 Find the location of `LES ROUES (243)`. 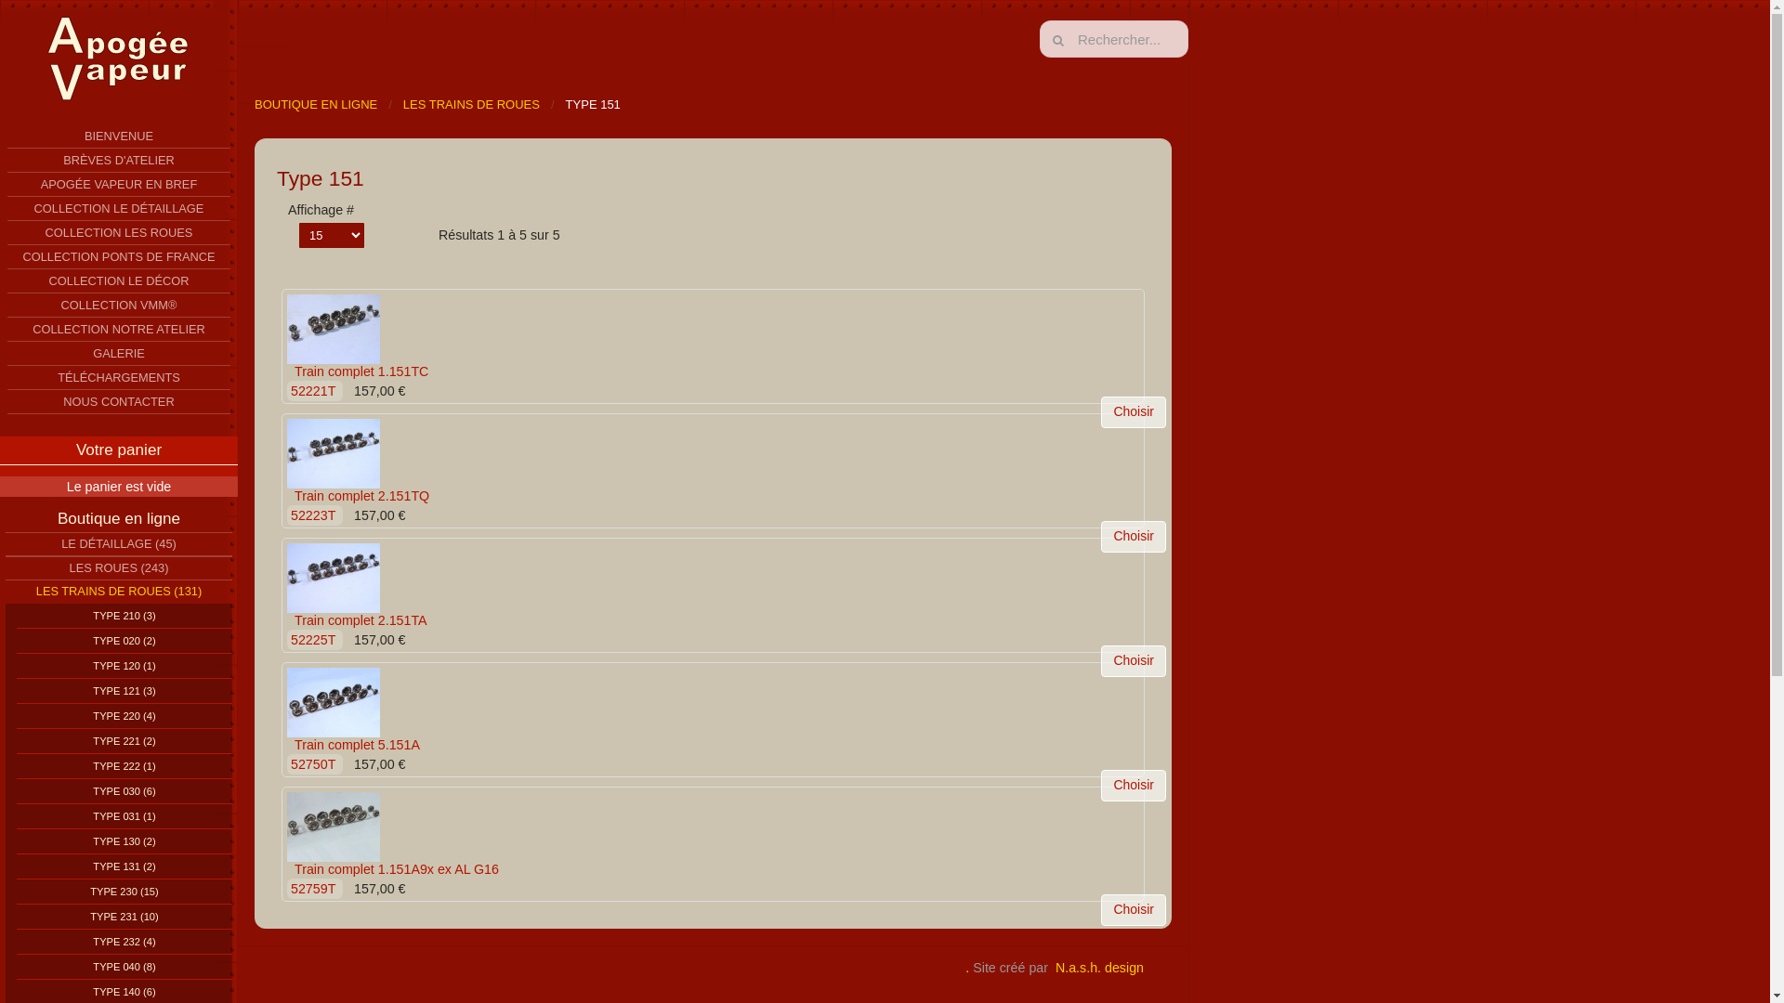

LES ROUES (243) is located at coordinates (119, 568).